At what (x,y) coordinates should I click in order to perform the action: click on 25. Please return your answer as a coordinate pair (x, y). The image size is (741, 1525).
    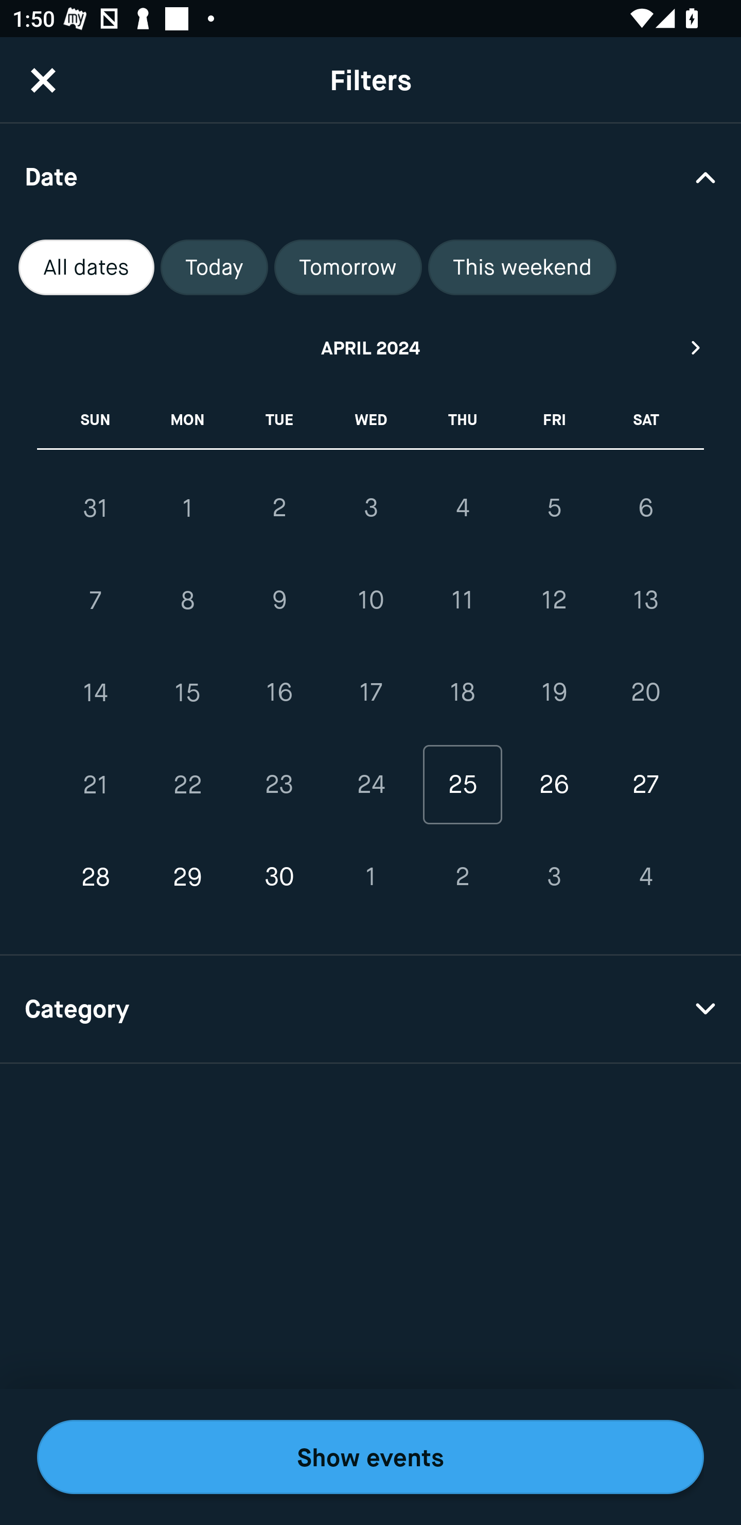
    Looking at the image, I should click on (462, 784).